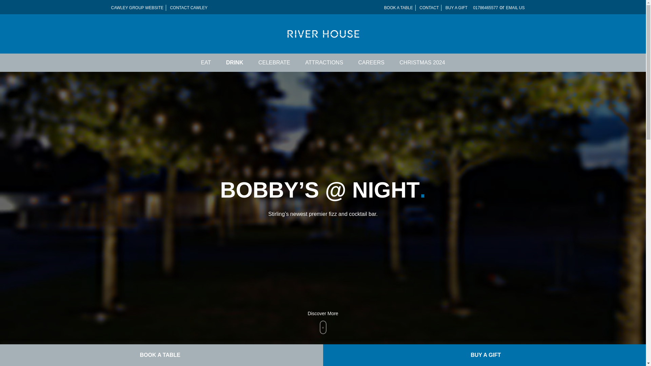 This screenshot has height=366, width=651. I want to click on 01786465577, so click(486, 8).